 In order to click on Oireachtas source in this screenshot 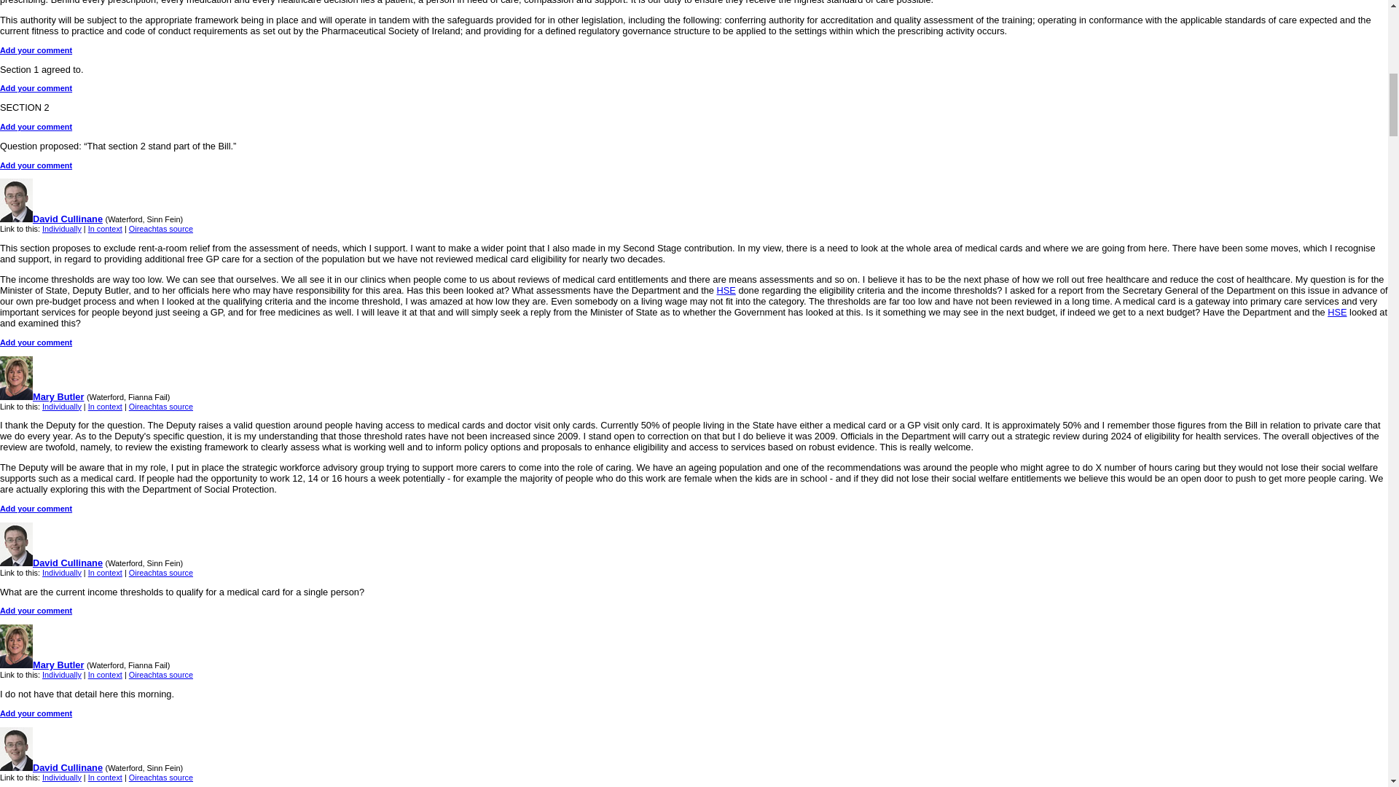, I will do `click(160, 228)`.